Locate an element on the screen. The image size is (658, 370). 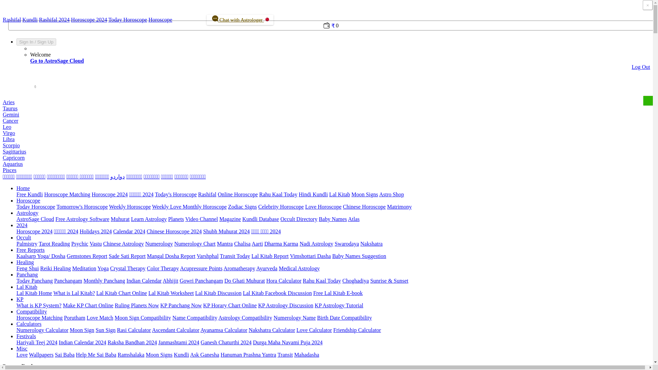
Pisces is located at coordinates (10, 170).